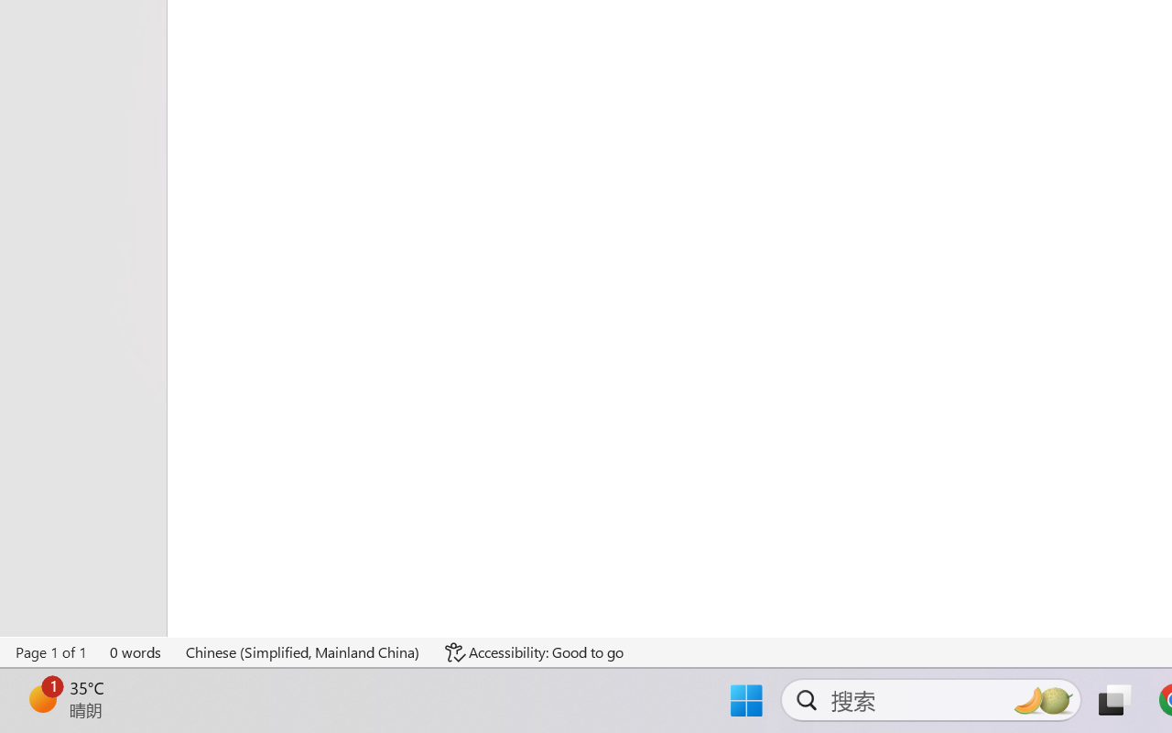 This screenshot has width=1172, height=733. Describe the element at coordinates (303, 652) in the screenshot. I see `Language Chinese (Simplified, Mainland China)` at that location.